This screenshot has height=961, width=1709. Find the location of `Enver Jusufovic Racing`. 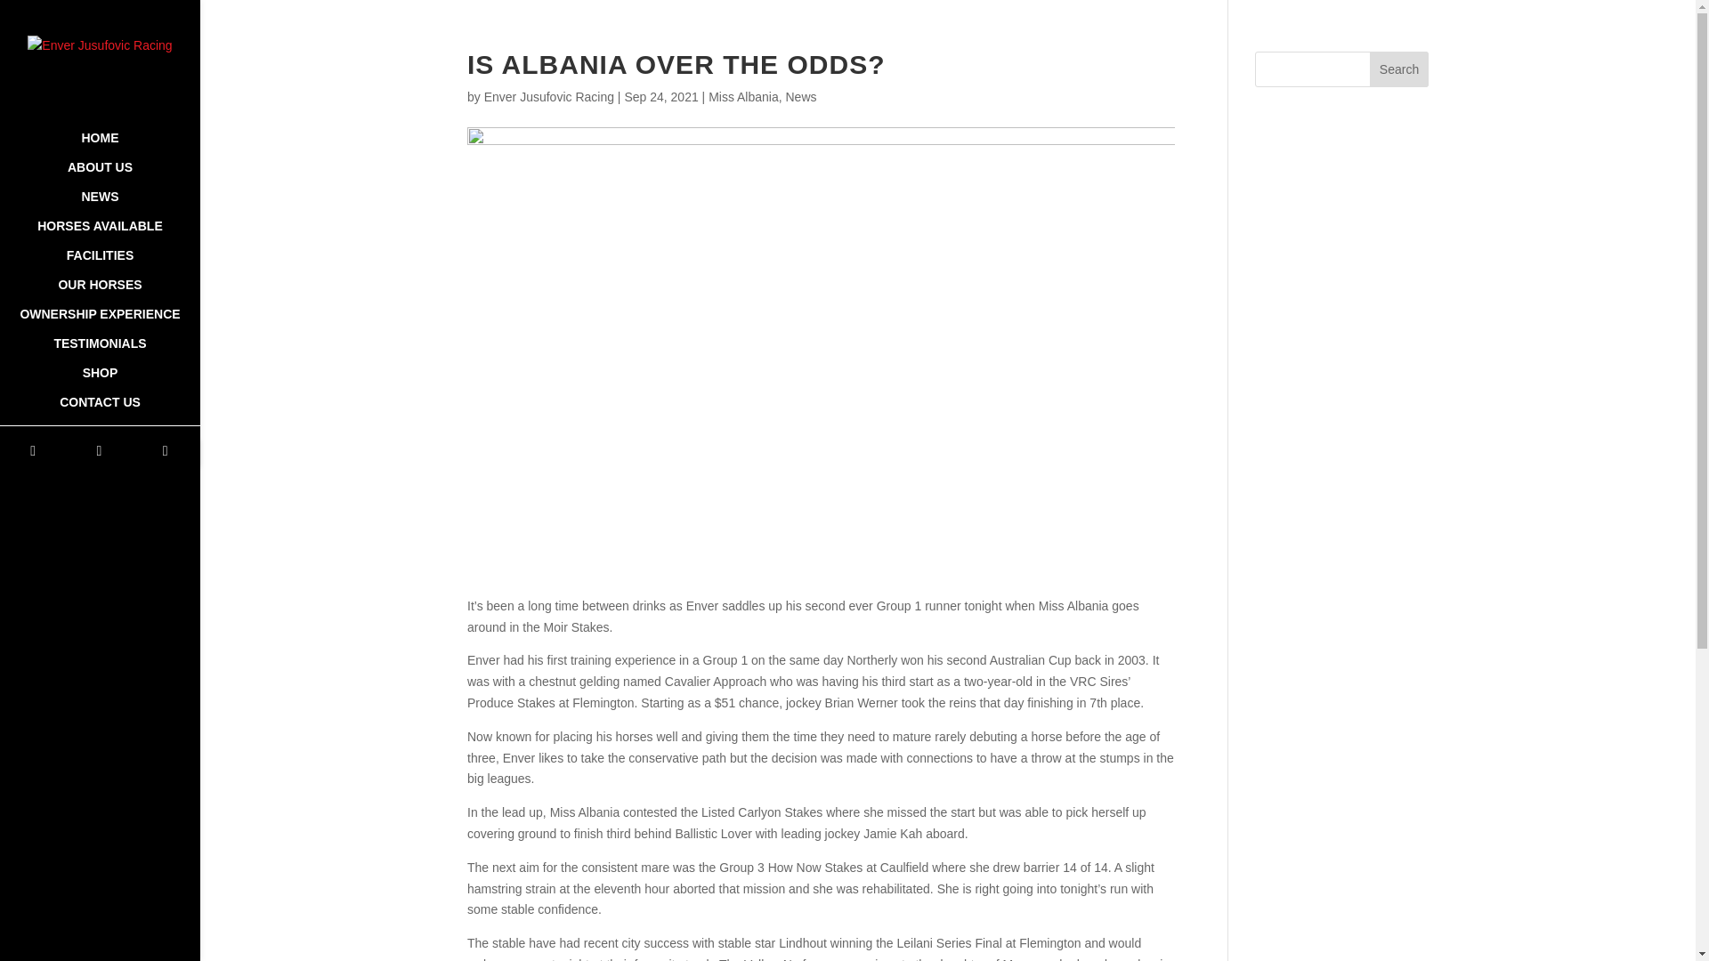

Enver Jusufovic Racing is located at coordinates (548, 96).